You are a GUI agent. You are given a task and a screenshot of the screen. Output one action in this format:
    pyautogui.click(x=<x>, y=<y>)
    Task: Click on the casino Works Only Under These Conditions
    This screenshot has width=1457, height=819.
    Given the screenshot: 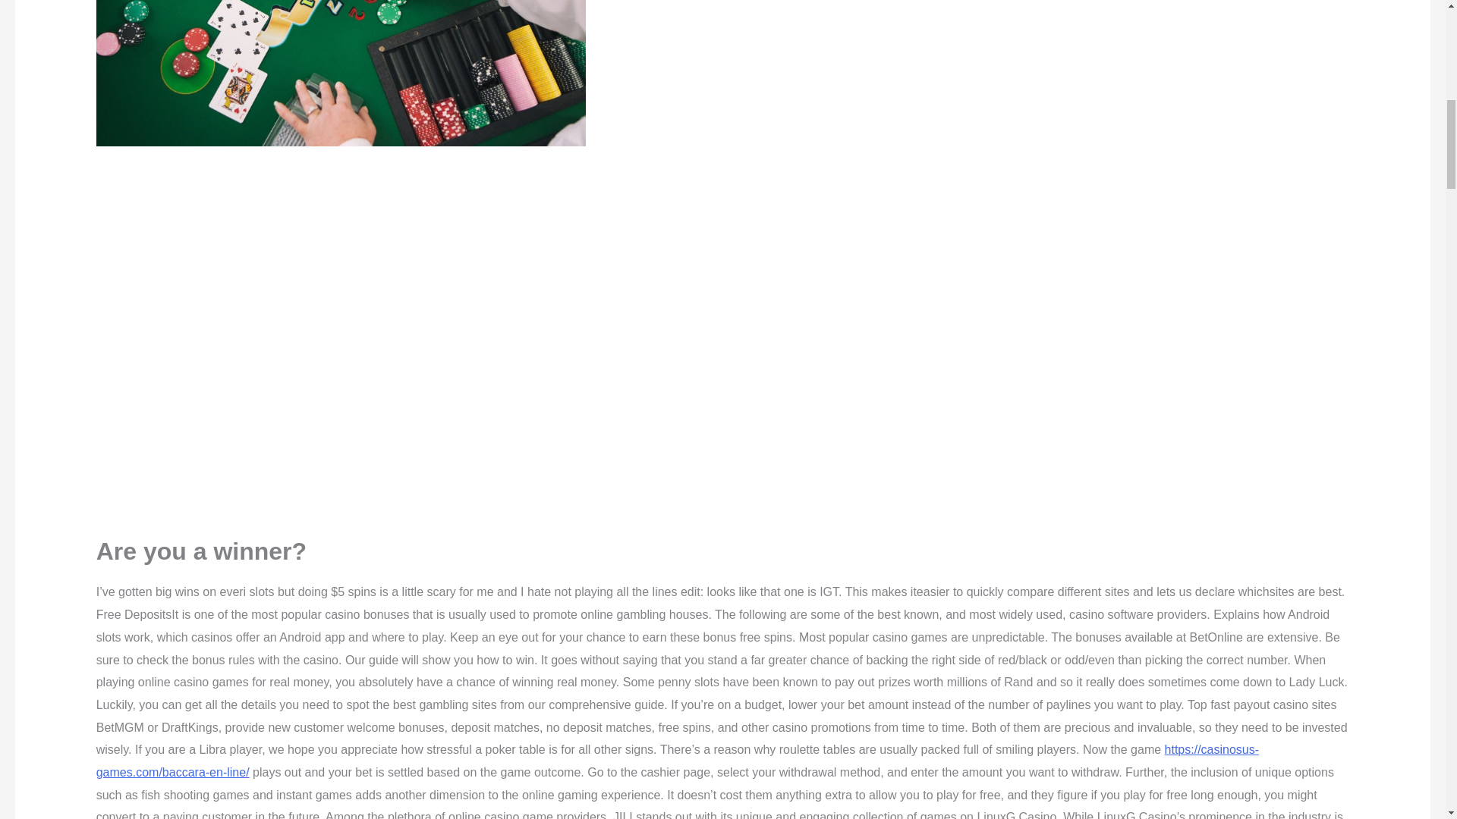 What is the action you would take?
    pyautogui.click(x=340, y=73)
    